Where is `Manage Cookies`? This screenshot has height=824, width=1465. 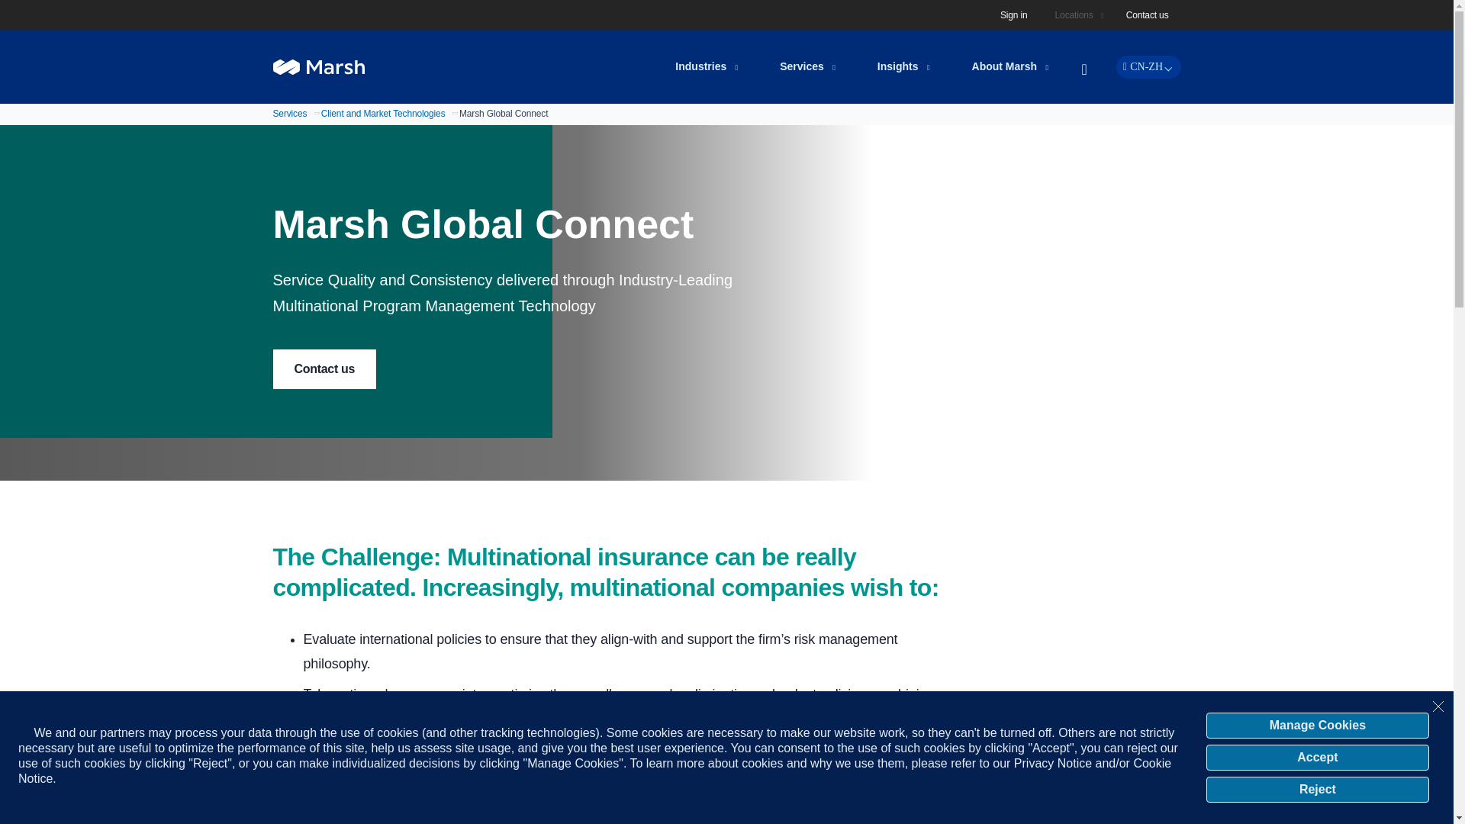
Manage Cookies is located at coordinates (1317, 725).